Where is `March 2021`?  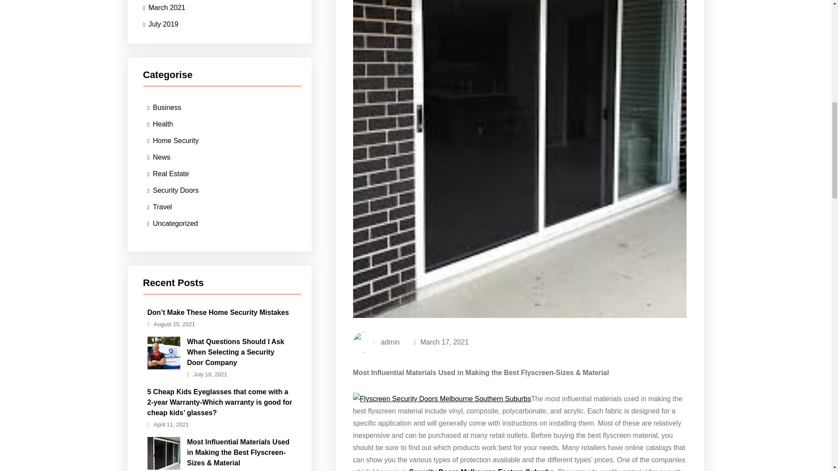 March 2021 is located at coordinates (164, 8).